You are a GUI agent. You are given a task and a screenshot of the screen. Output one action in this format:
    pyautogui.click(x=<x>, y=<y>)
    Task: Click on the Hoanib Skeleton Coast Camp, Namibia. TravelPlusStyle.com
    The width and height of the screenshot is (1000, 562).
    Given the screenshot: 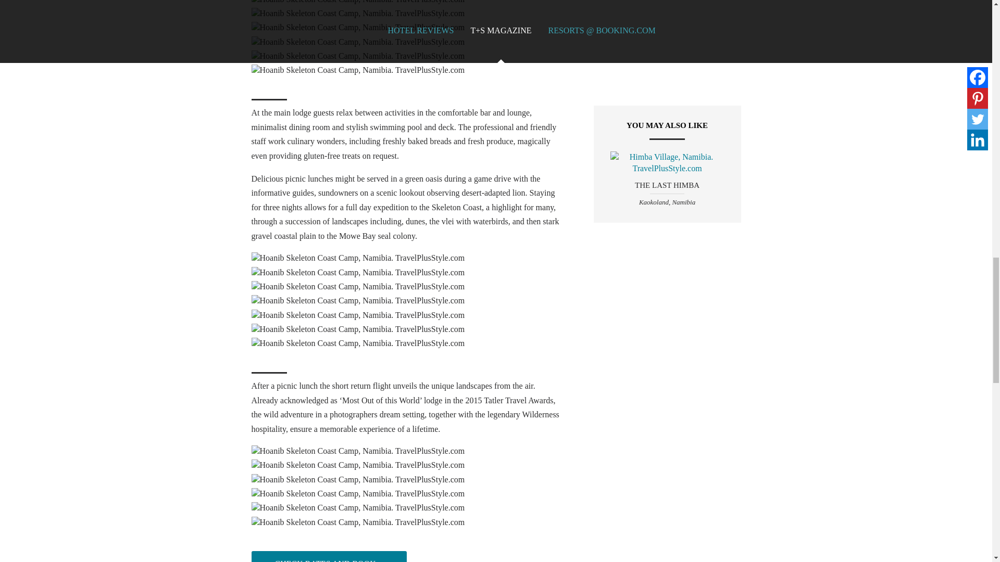 What is the action you would take?
    pyautogui.click(x=357, y=56)
    